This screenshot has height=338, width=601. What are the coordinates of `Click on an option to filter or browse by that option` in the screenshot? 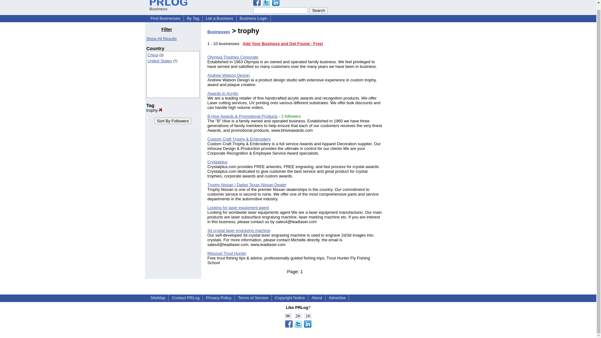 It's located at (173, 74).